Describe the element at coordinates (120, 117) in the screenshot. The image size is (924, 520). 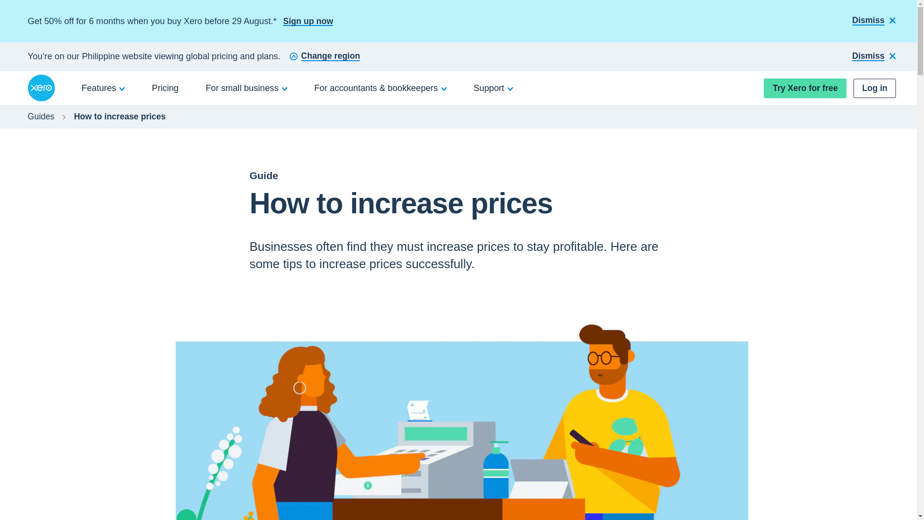
I see `How to increase prices` at that location.